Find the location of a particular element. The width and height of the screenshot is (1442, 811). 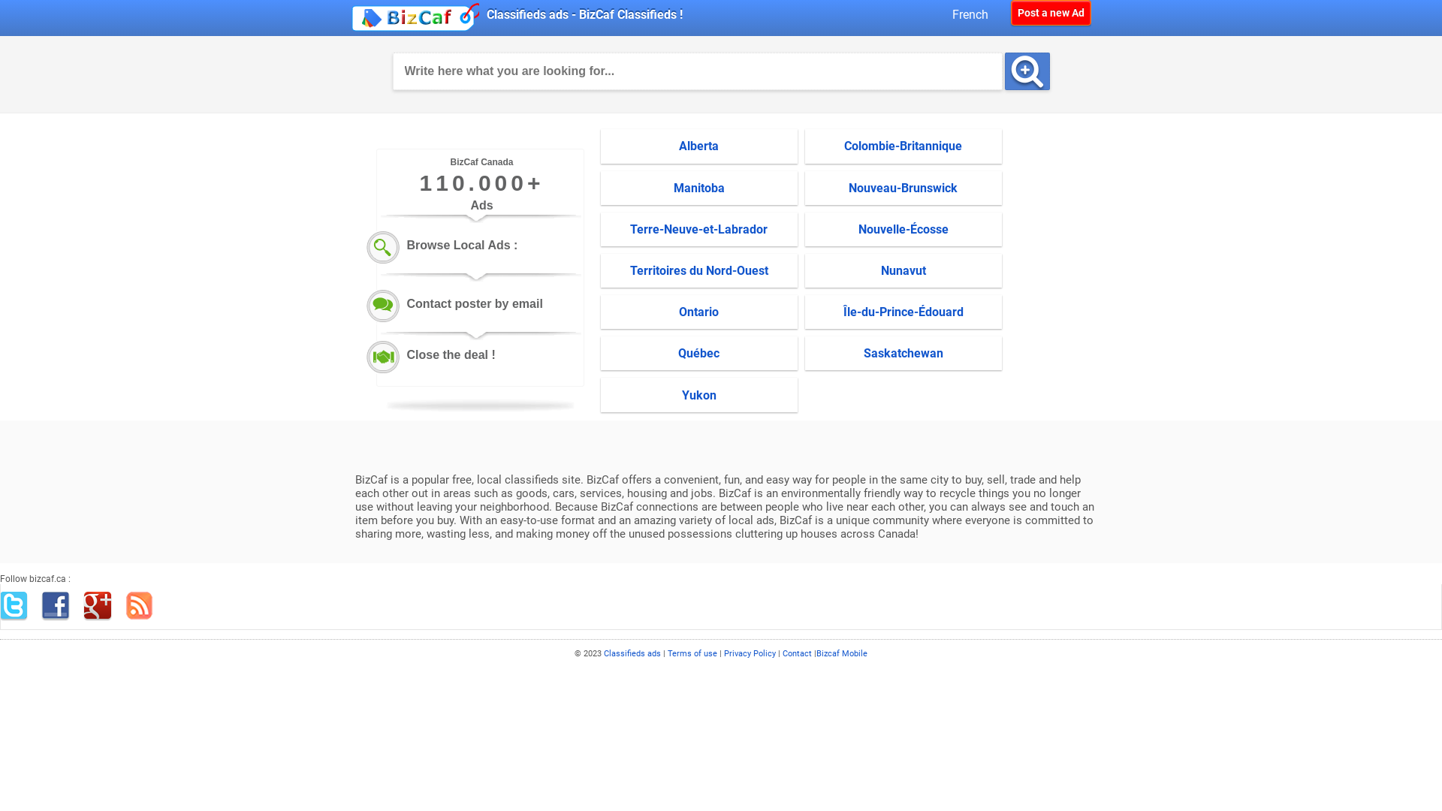

Nunavut is located at coordinates (904, 270).